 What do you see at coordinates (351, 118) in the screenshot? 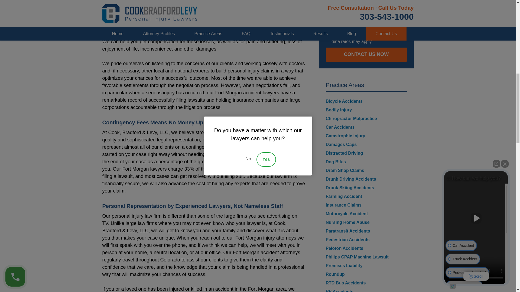
I see `Chiropractor Malpractice` at bounding box center [351, 118].